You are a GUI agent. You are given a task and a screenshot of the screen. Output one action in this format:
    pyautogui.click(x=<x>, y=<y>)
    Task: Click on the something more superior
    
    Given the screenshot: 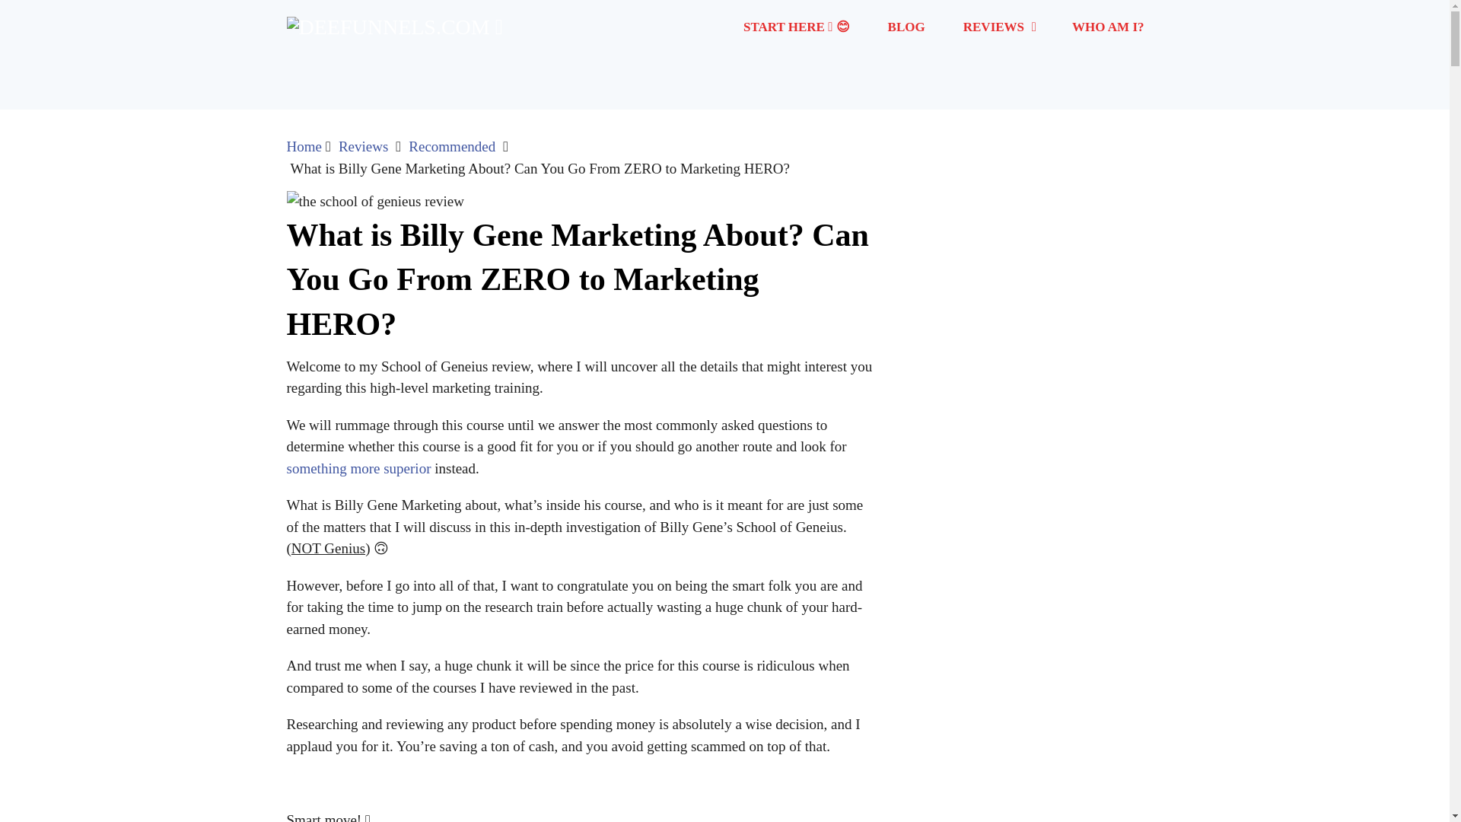 What is the action you would take?
    pyautogui.click(x=358, y=468)
    